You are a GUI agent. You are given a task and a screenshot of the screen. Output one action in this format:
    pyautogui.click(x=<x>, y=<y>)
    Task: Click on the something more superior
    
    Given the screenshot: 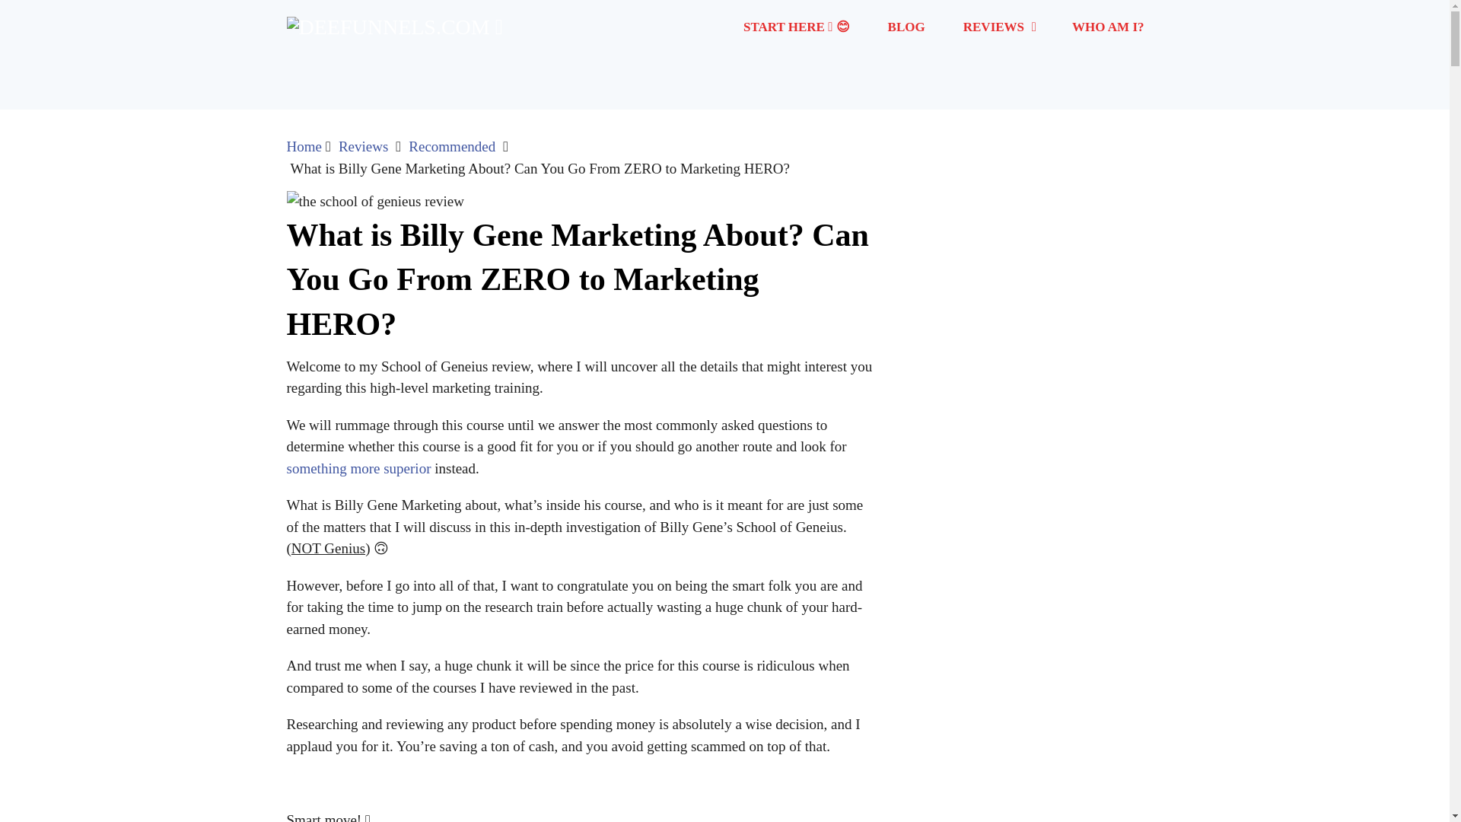 What is the action you would take?
    pyautogui.click(x=358, y=468)
    